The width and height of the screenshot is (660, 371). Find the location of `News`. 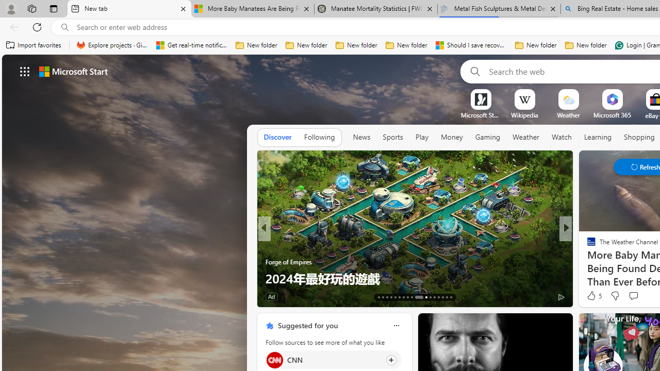

News is located at coordinates (361, 138).